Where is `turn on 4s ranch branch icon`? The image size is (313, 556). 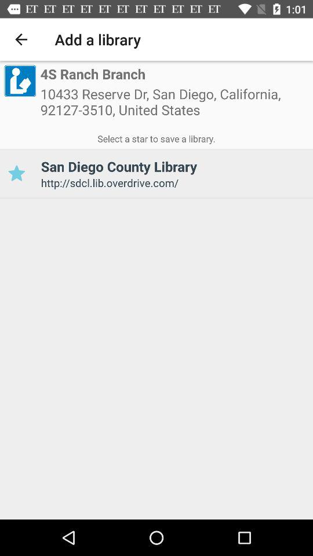
turn on 4s ranch branch icon is located at coordinates (93, 74).